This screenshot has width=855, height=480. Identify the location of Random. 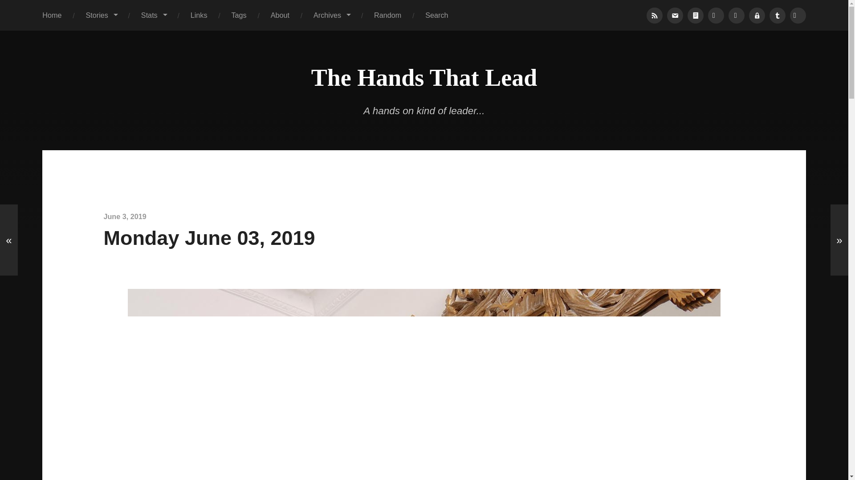
(387, 15).